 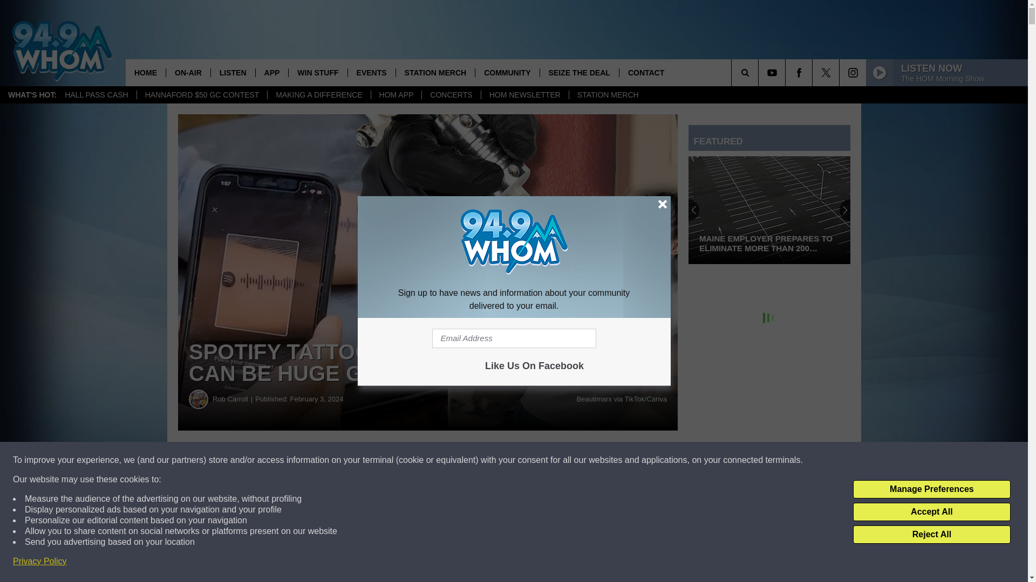 I want to click on HOM NEWSLETTER, so click(x=524, y=95).